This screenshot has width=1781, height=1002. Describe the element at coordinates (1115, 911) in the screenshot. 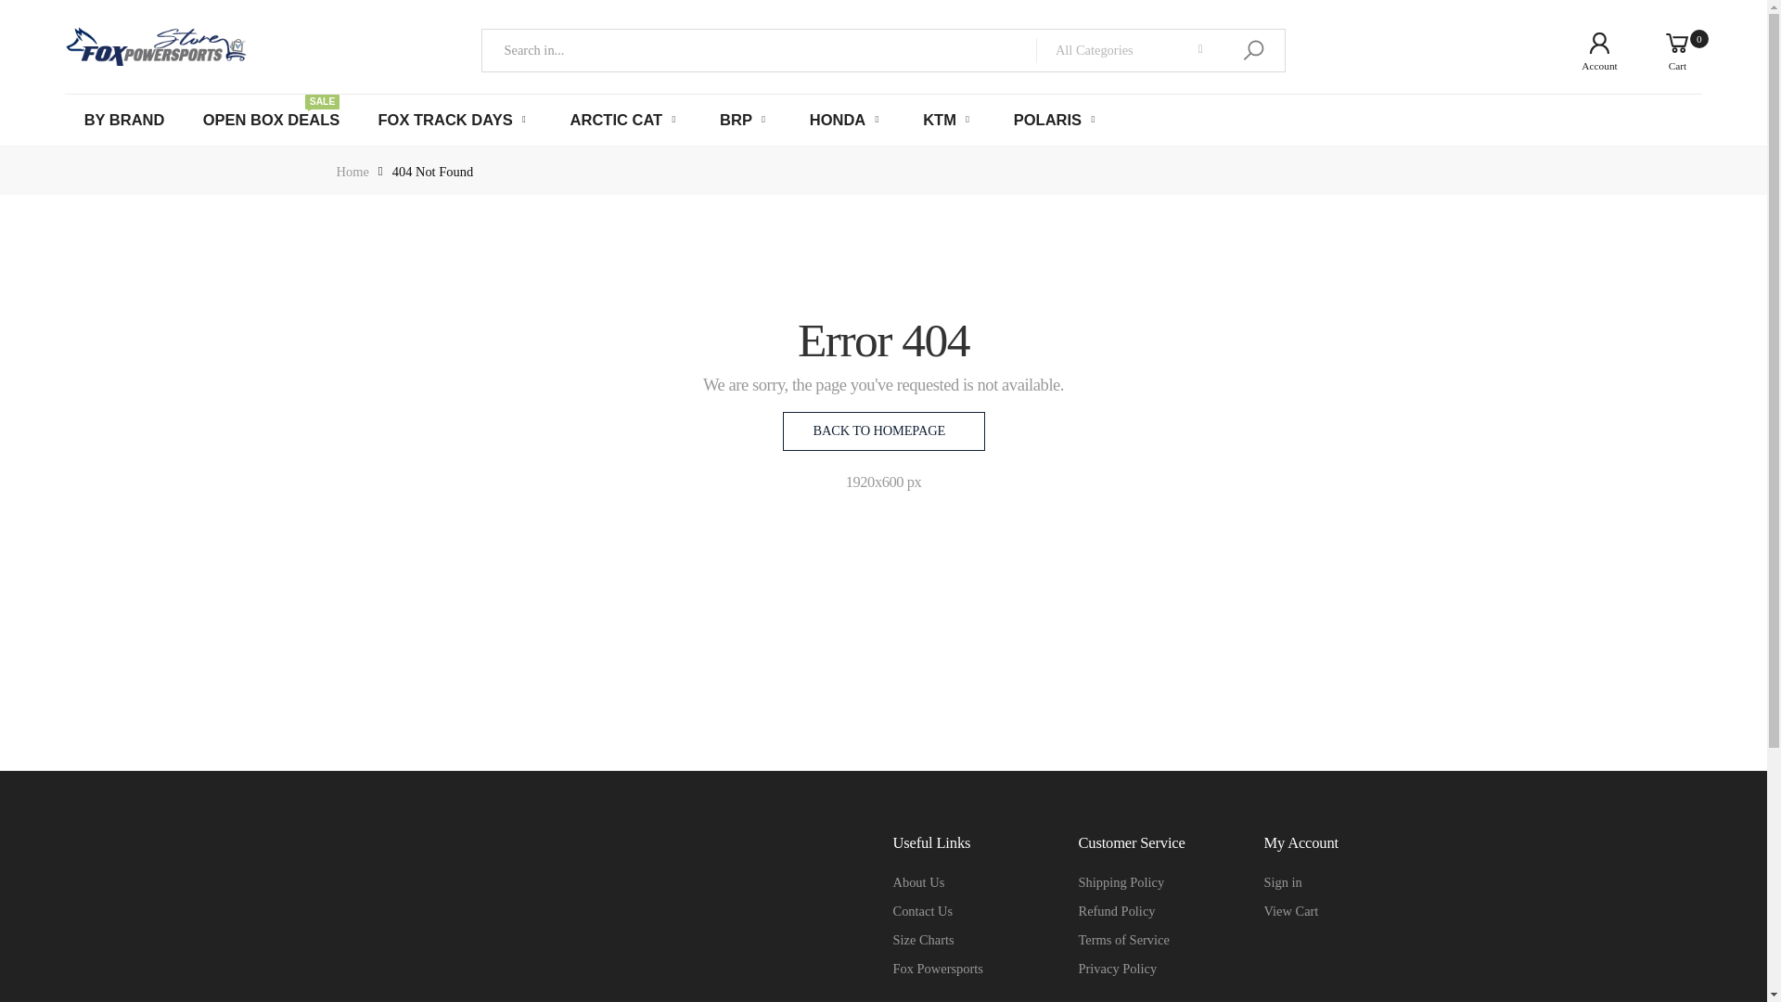

I see `Refund Policy` at that location.